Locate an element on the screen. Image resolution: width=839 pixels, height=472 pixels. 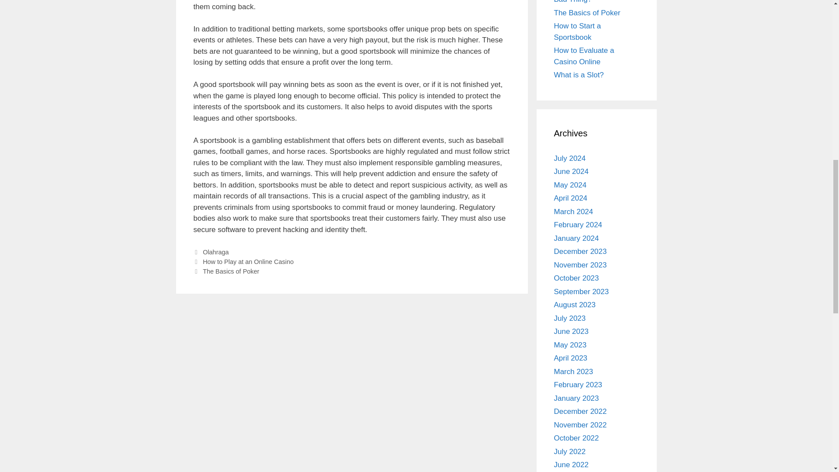
March 2024 is located at coordinates (573, 211).